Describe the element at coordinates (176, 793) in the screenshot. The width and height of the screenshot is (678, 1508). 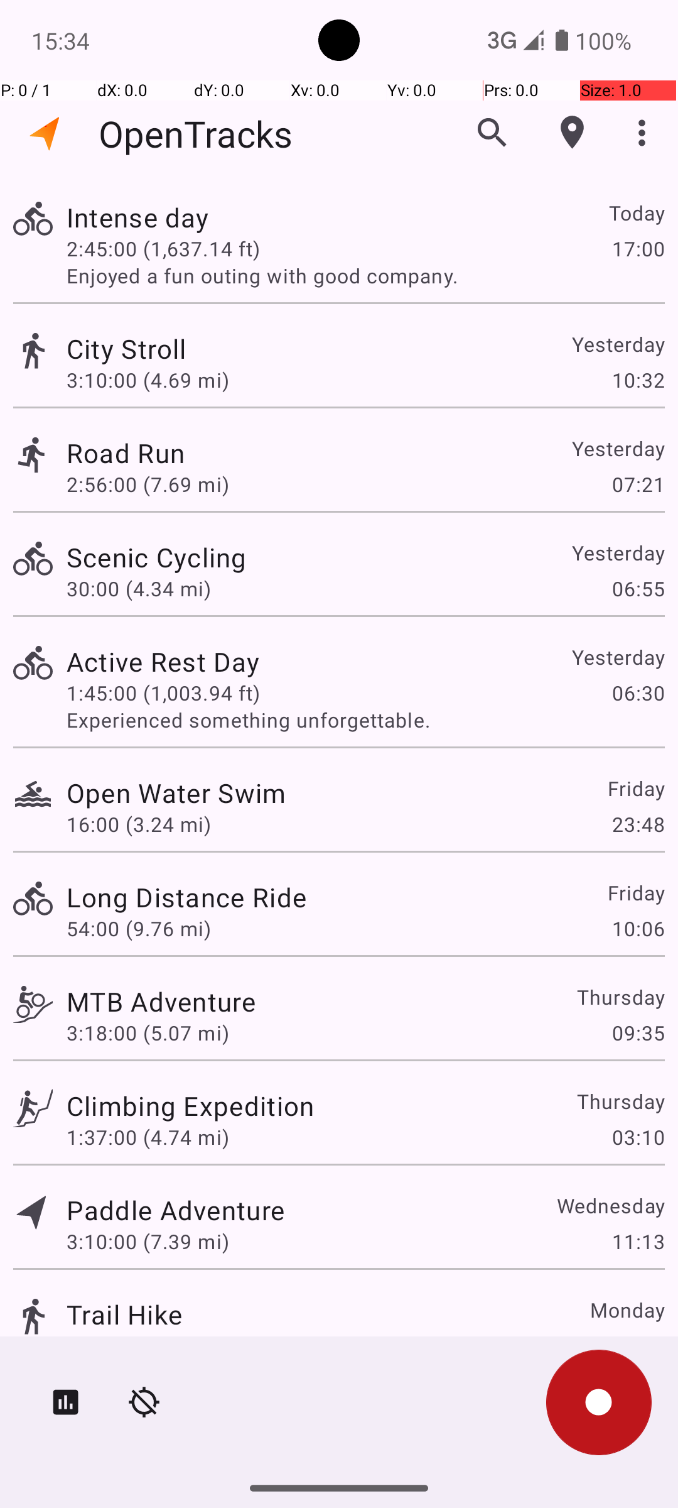
I see `Open Water Swim` at that location.